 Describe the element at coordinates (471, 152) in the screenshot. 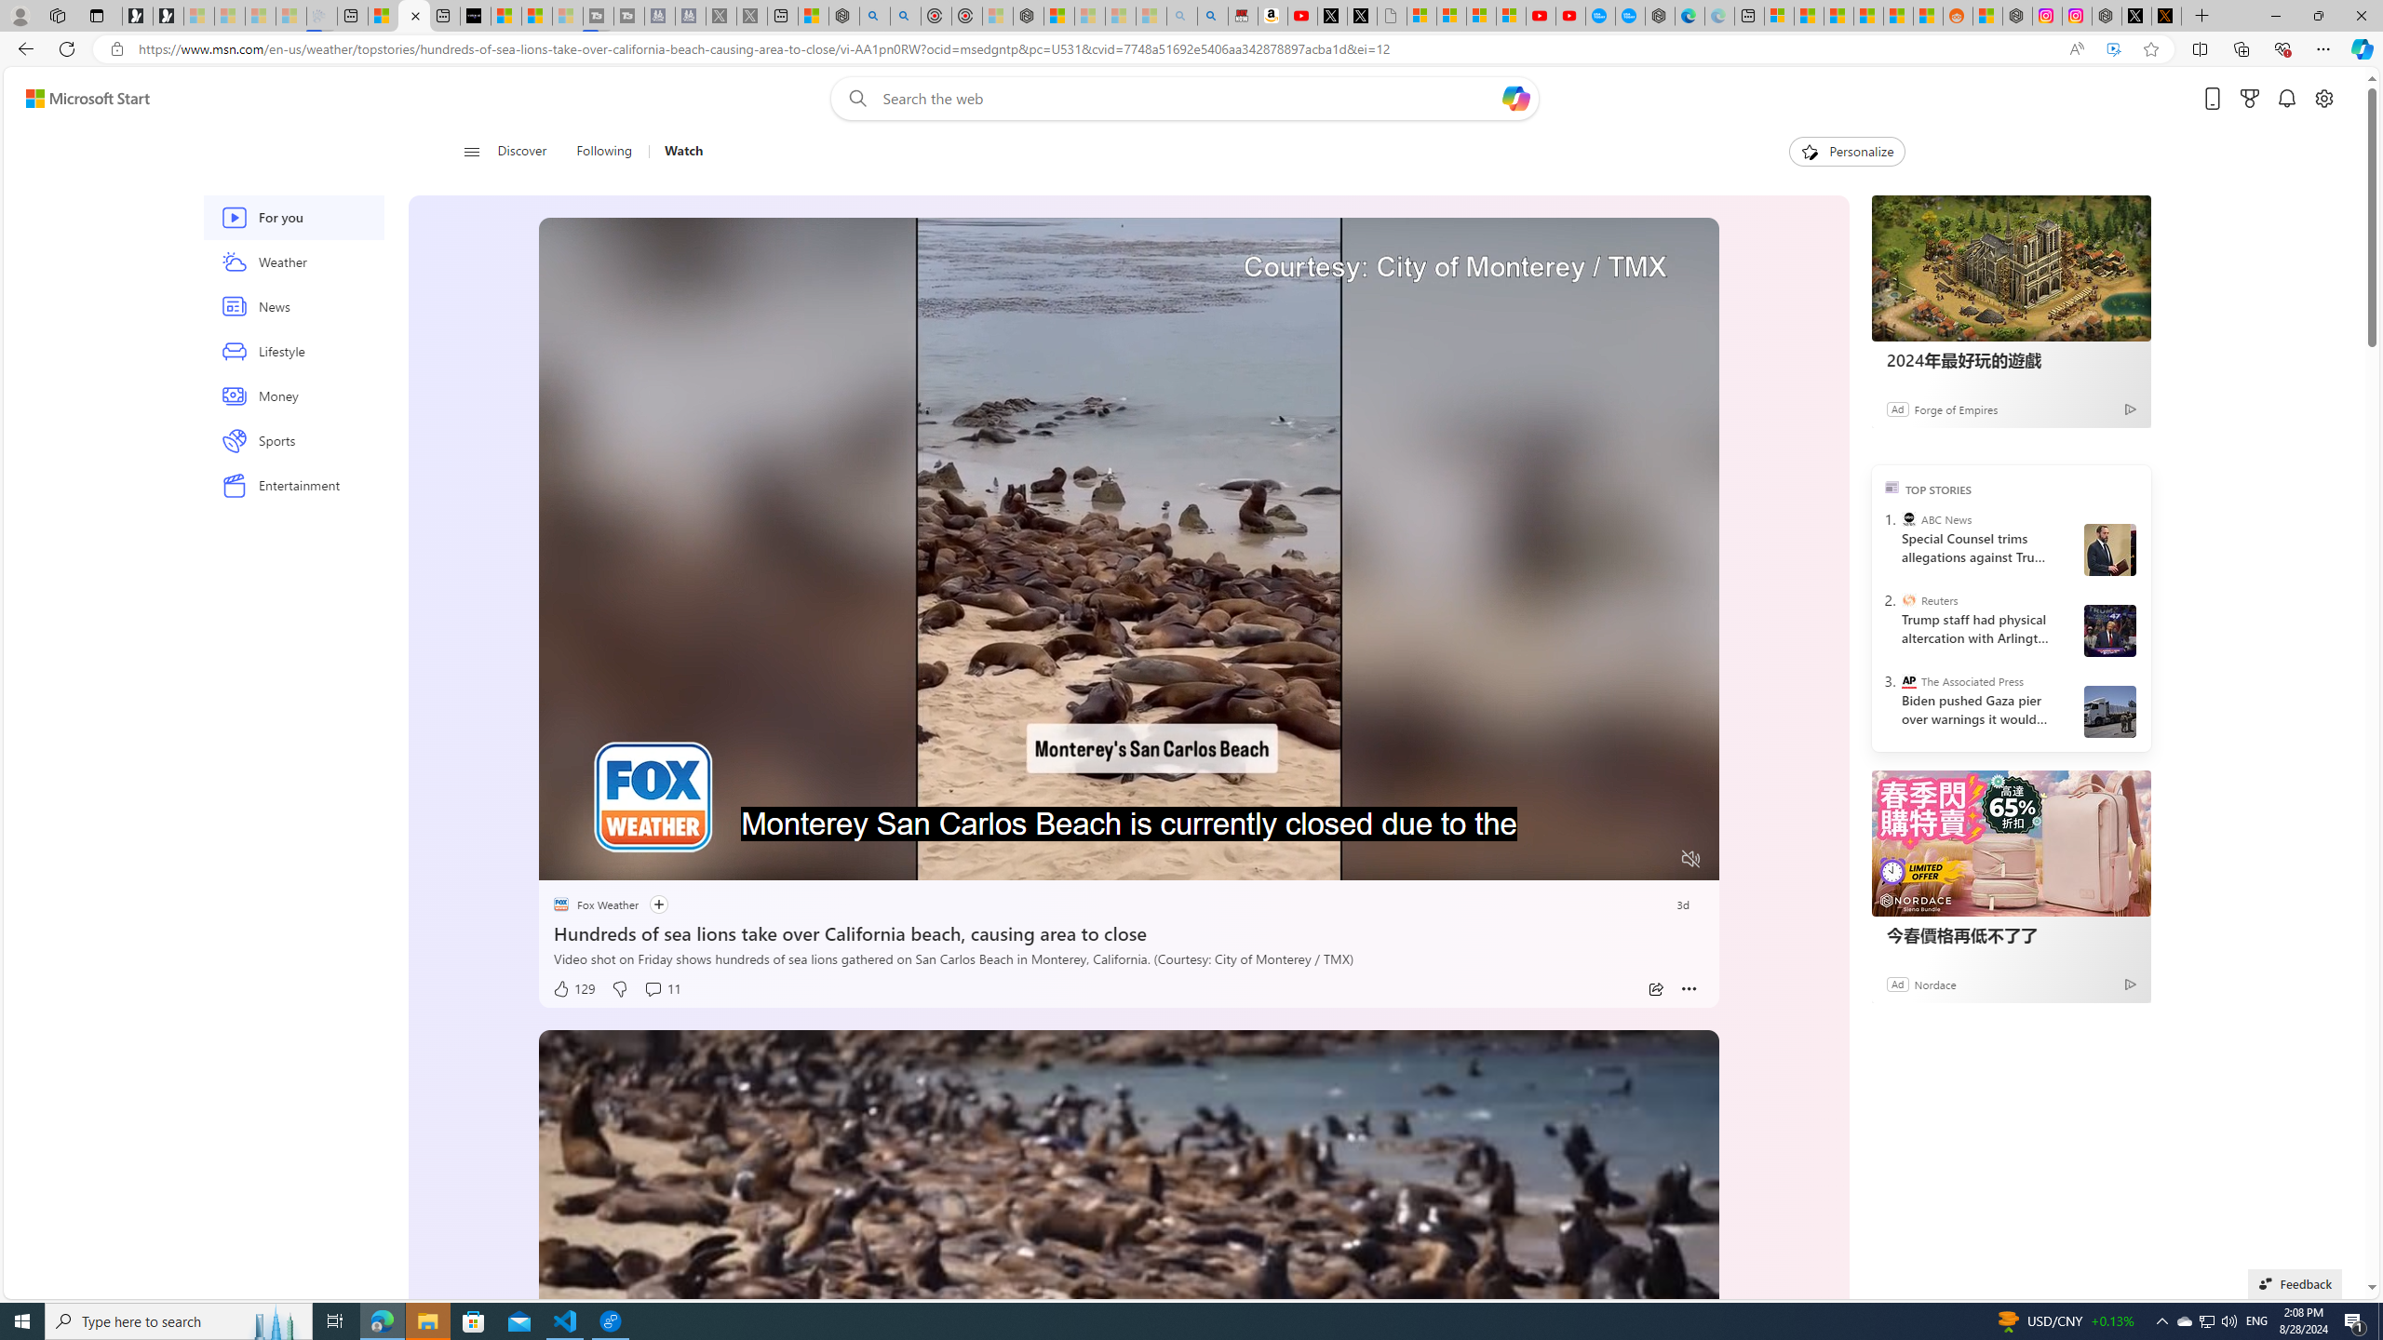

I see `Class: button-glyph` at that location.